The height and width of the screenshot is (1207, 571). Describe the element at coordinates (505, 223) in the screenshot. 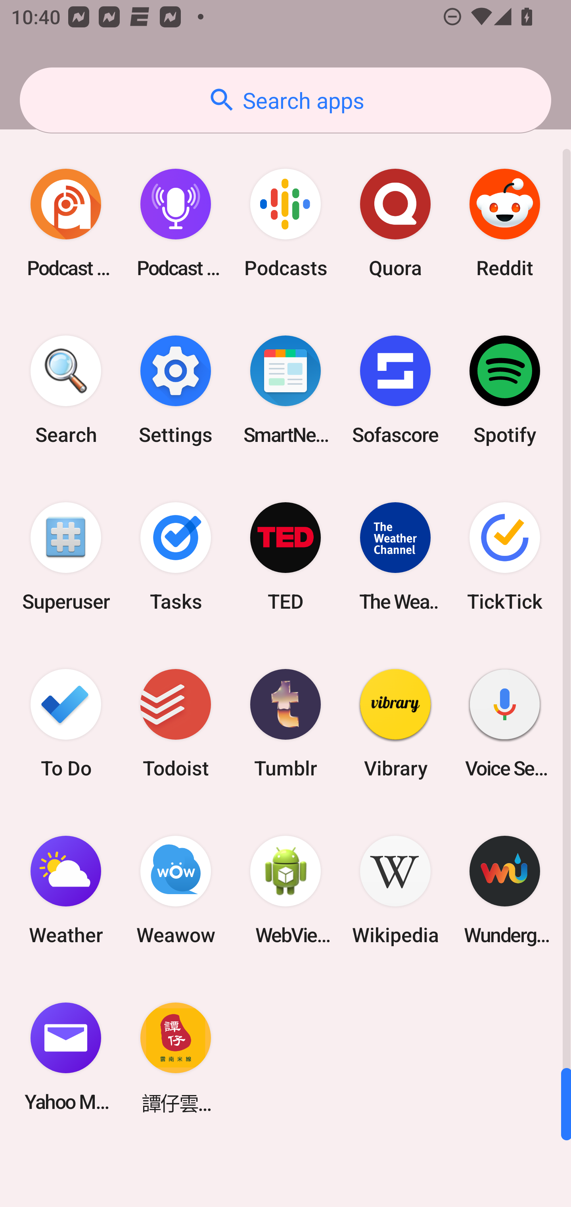

I see `Reddit` at that location.